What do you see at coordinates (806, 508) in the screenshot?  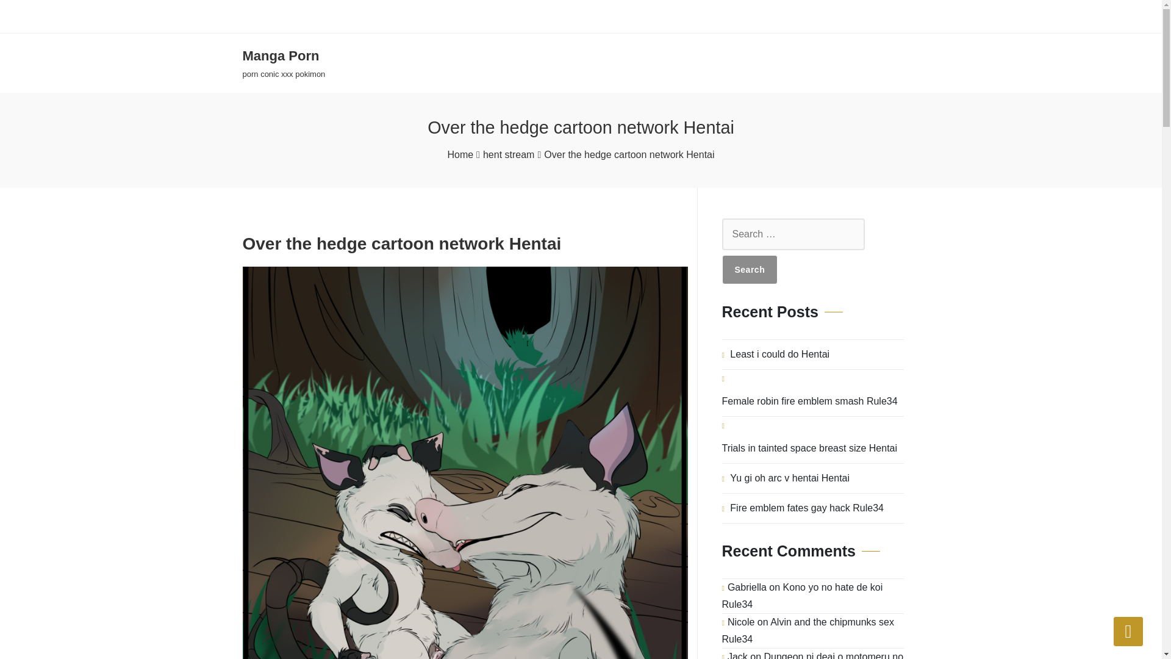 I see `Fire emblem fates gay hack Rule34` at bounding box center [806, 508].